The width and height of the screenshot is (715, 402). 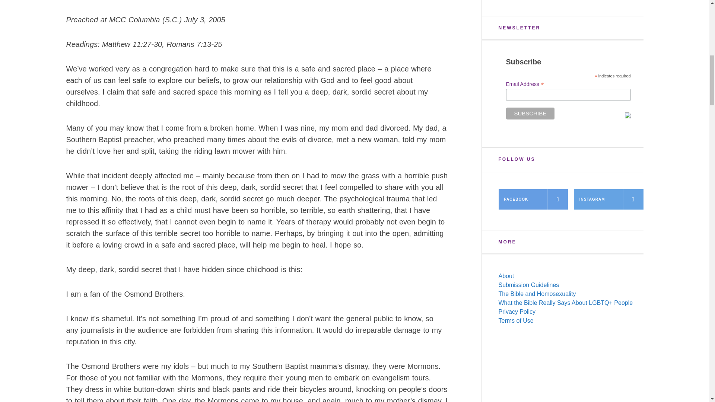 What do you see at coordinates (533, 199) in the screenshot?
I see `FACEBOOK` at bounding box center [533, 199].